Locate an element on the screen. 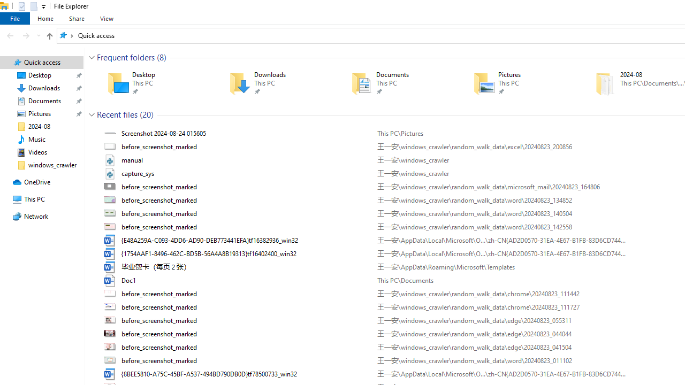 This screenshot has width=685, height=385. File tab is located at coordinates (15, 18).